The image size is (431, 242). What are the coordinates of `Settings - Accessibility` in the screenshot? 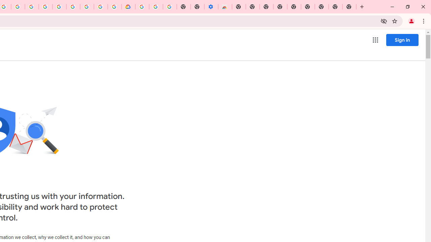 It's located at (211, 7).